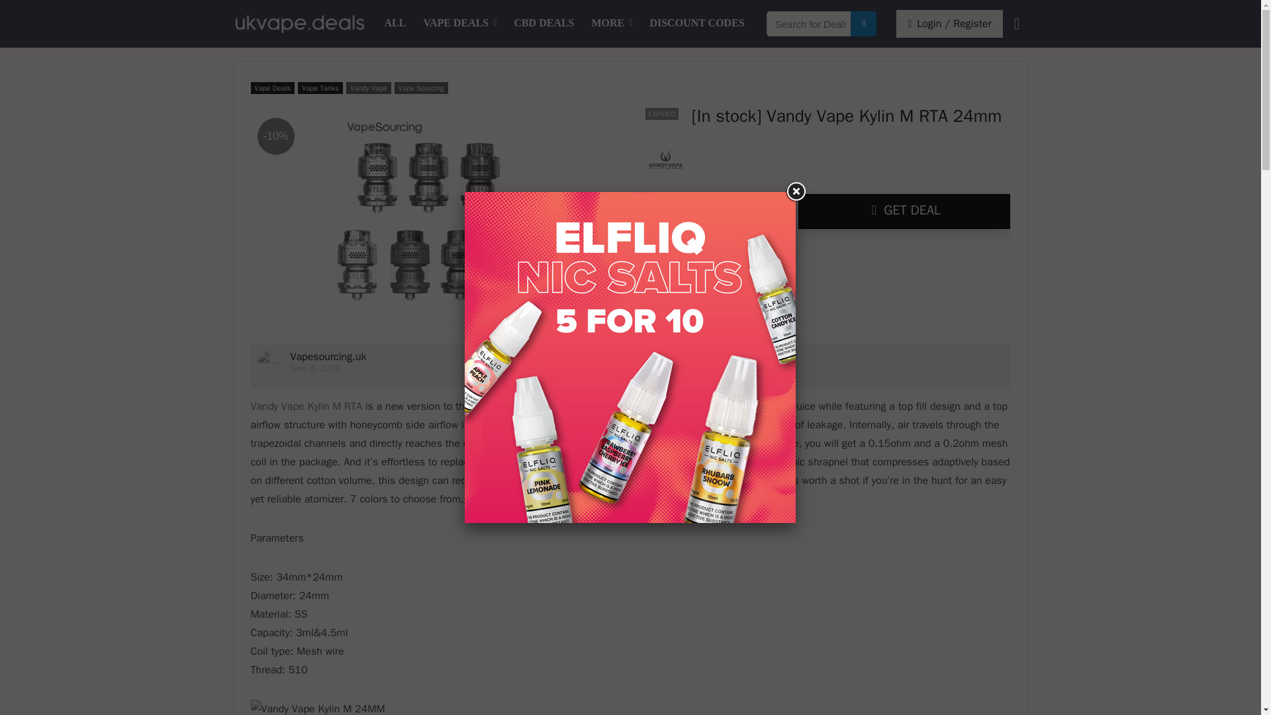 Image resolution: width=1271 pixels, height=715 pixels. Describe the element at coordinates (320, 87) in the screenshot. I see `Vape Tanks` at that location.